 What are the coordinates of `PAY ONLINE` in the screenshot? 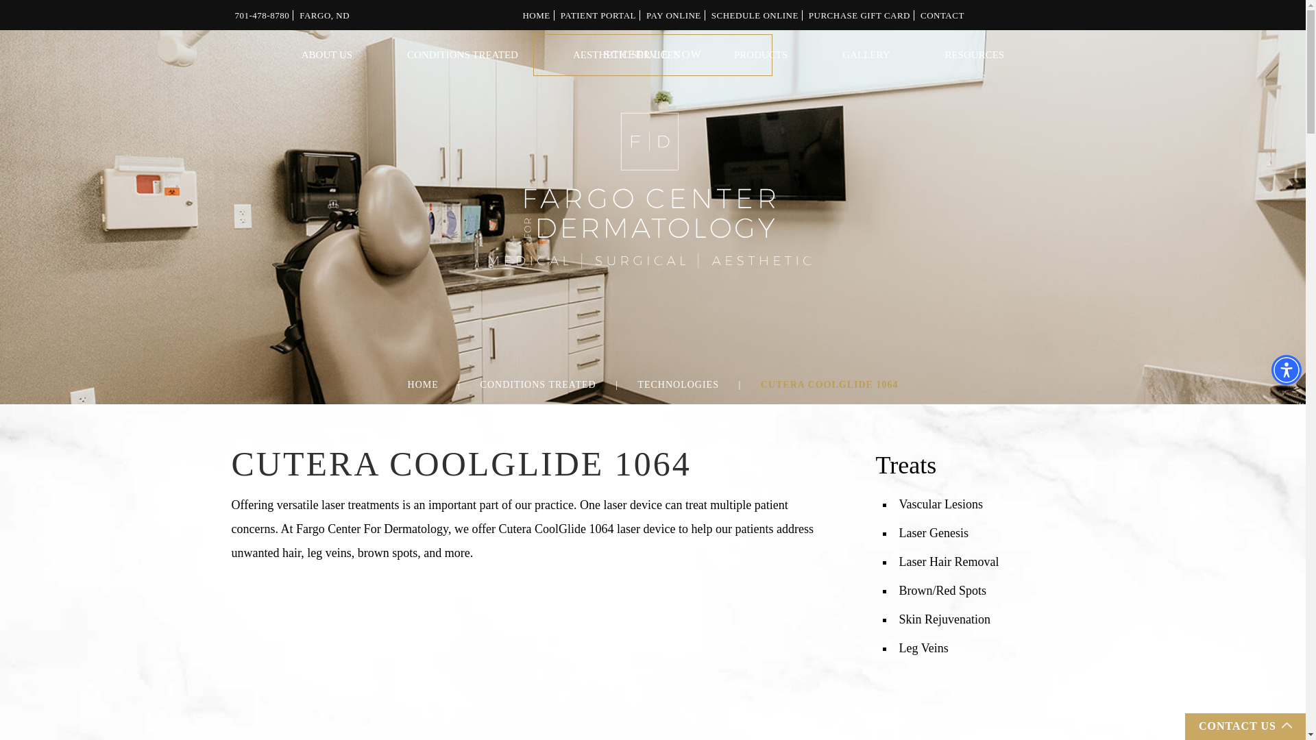 It's located at (673, 15).